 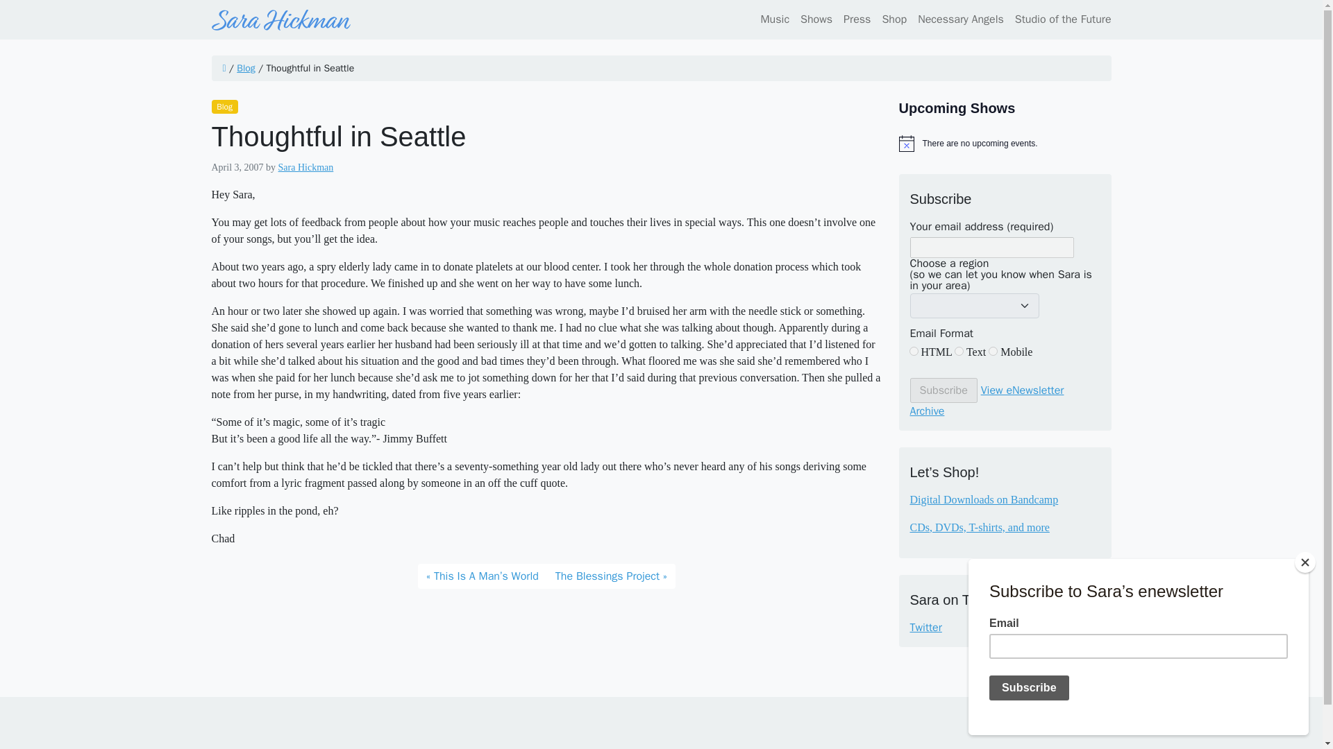 I want to click on Subscribe, so click(x=943, y=390).